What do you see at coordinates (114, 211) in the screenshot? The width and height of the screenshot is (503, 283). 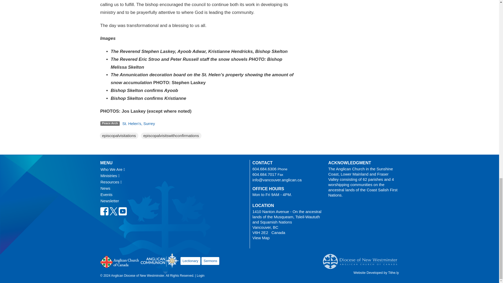 I see `Twitter Icon` at bounding box center [114, 211].